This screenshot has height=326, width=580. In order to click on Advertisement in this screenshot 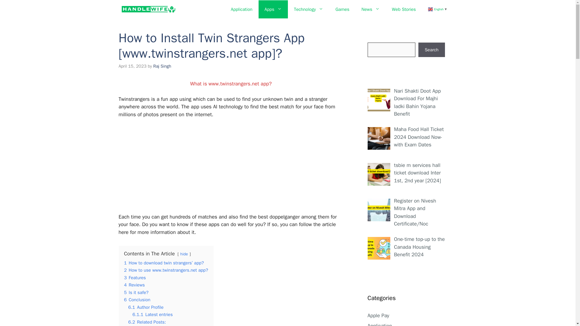, I will do `click(234, 168)`.